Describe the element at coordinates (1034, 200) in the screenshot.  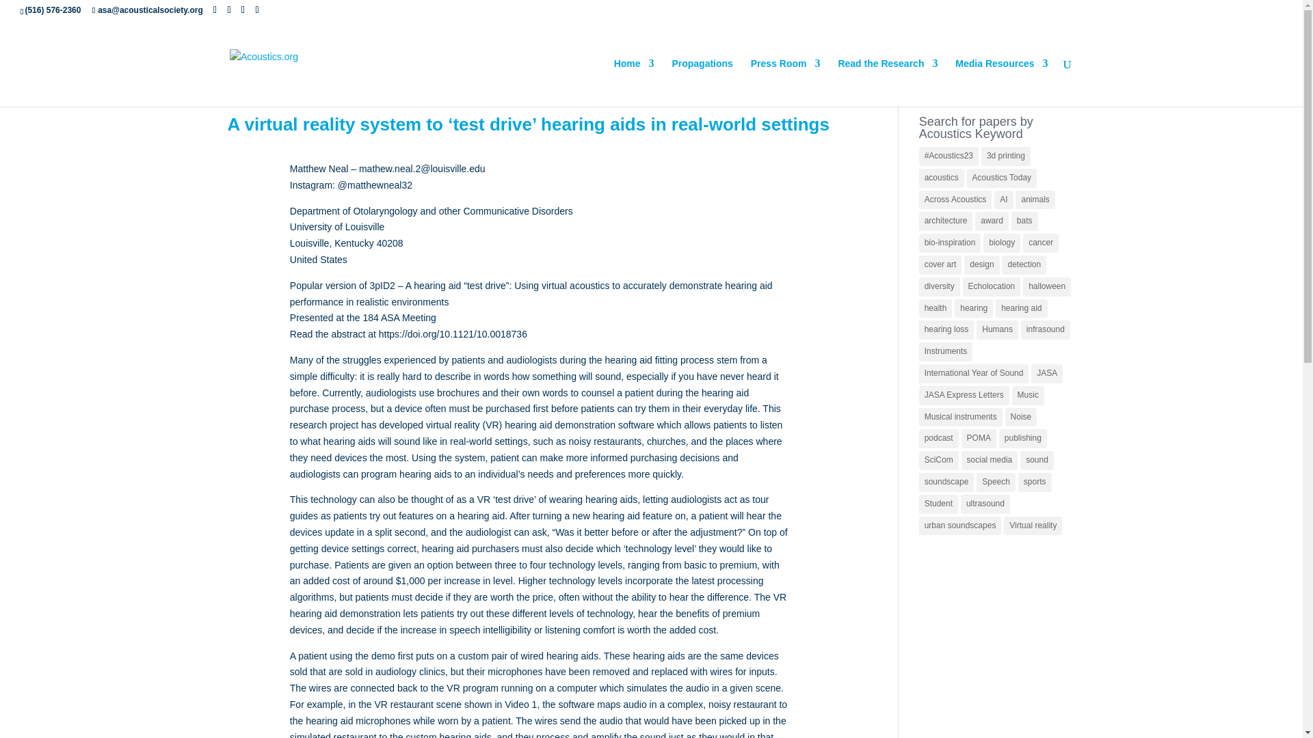
I see `animals` at that location.